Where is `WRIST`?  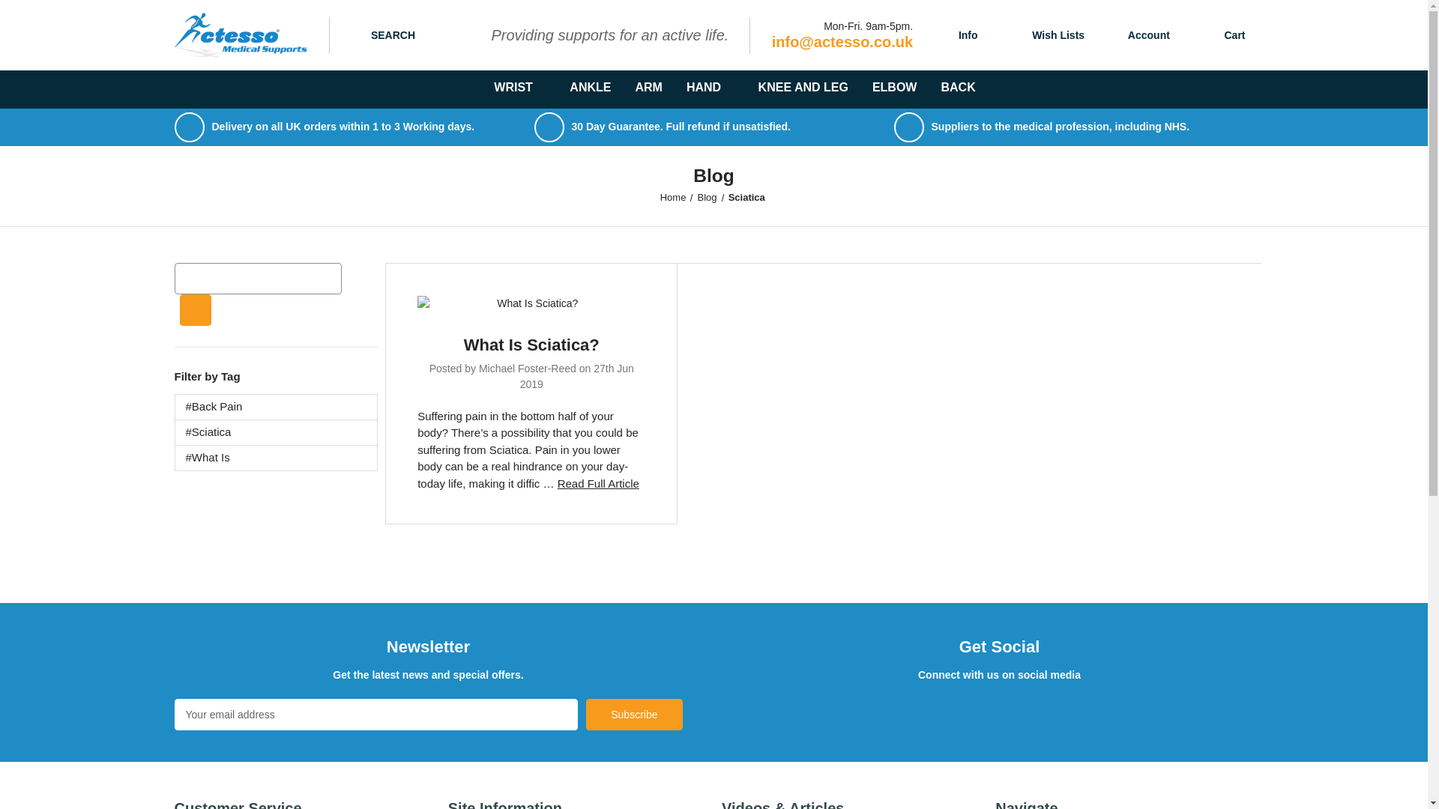 WRIST is located at coordinates (520, 88).